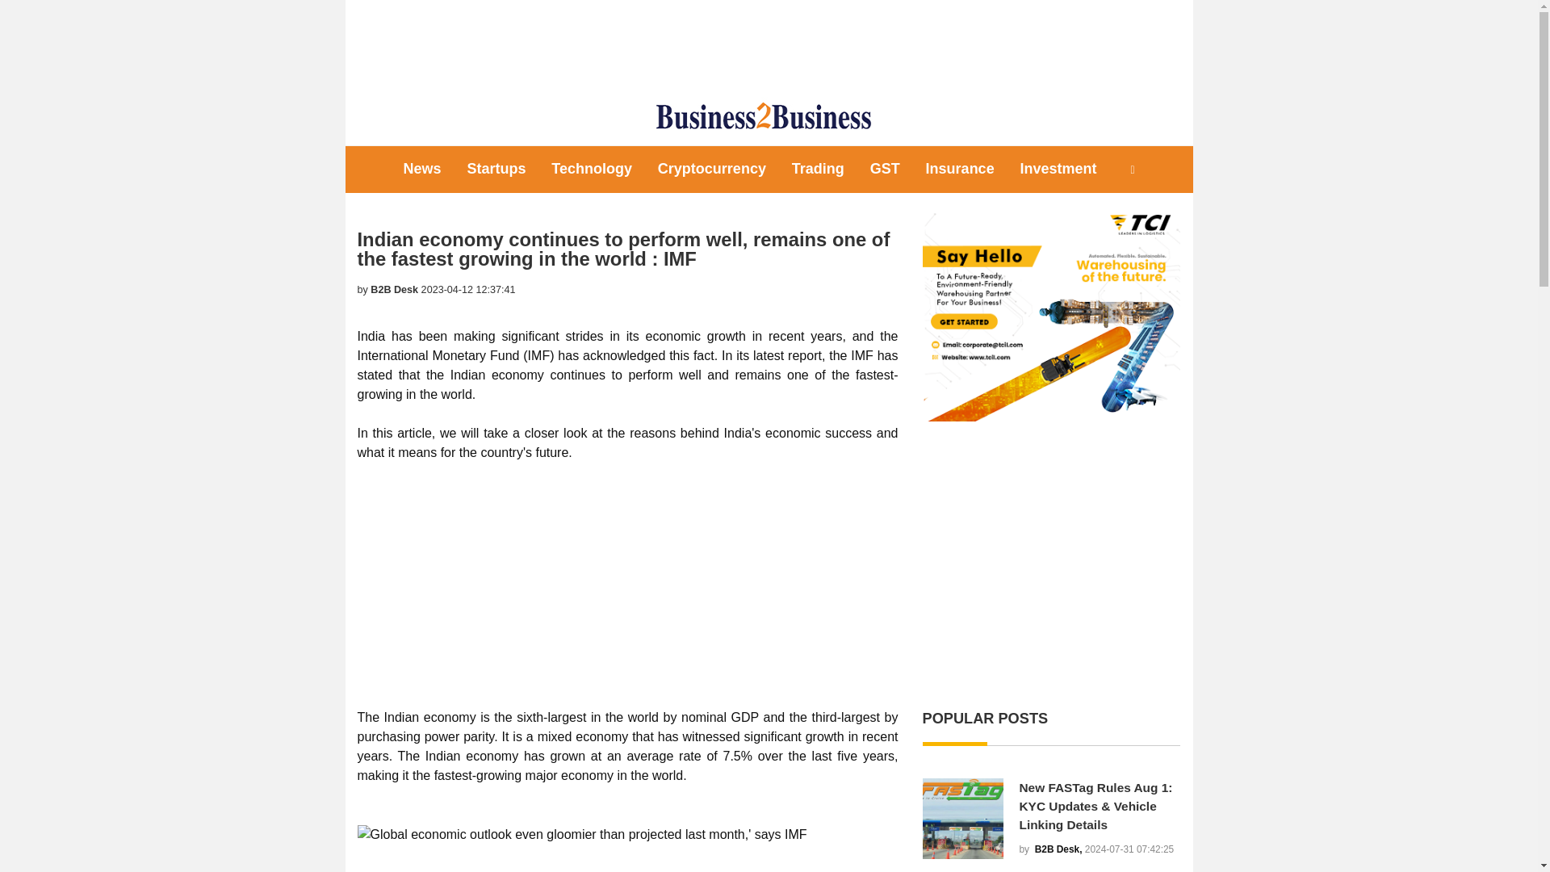 This screenshot has height=872, width=1550. Describe the element at coordinates (712, 168) in the screenshot. I see `Cryptocurrency` at that location.